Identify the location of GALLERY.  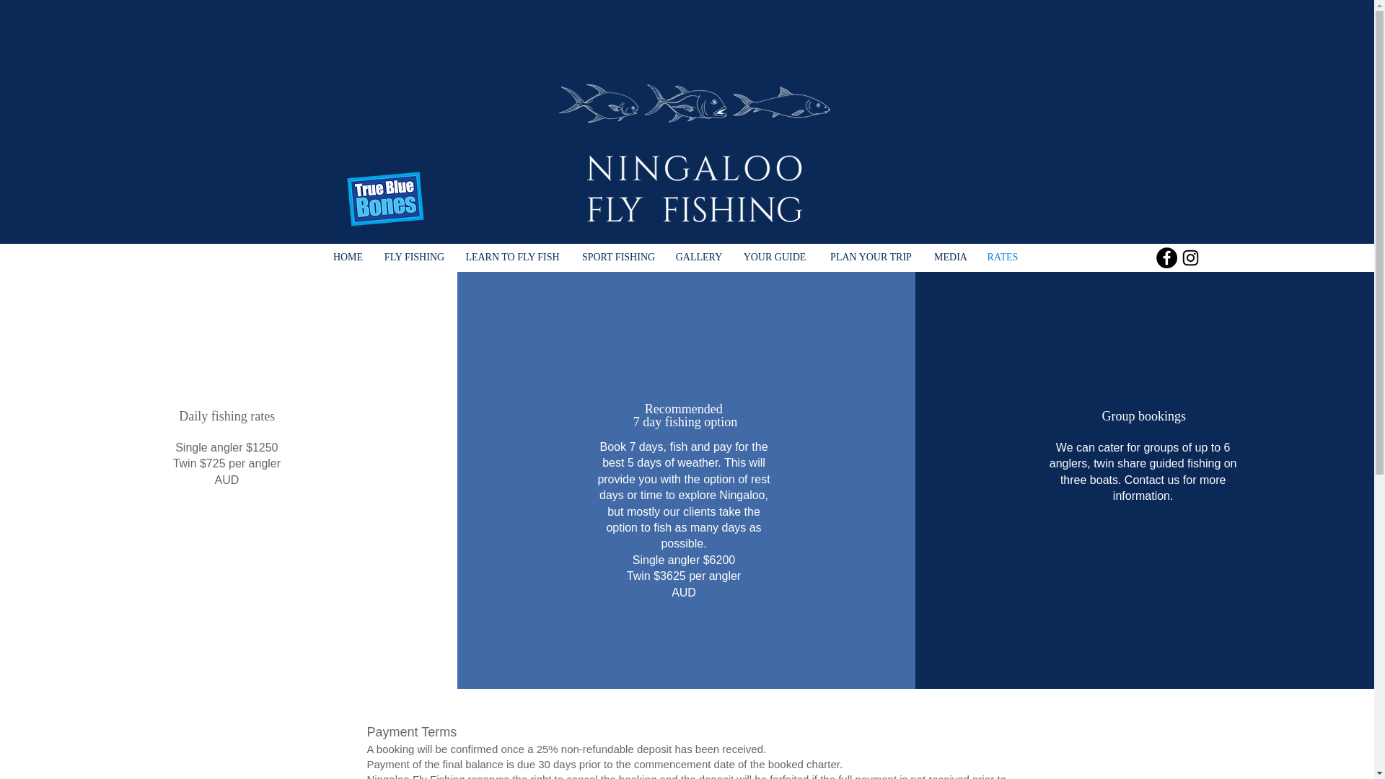
(698, 257).